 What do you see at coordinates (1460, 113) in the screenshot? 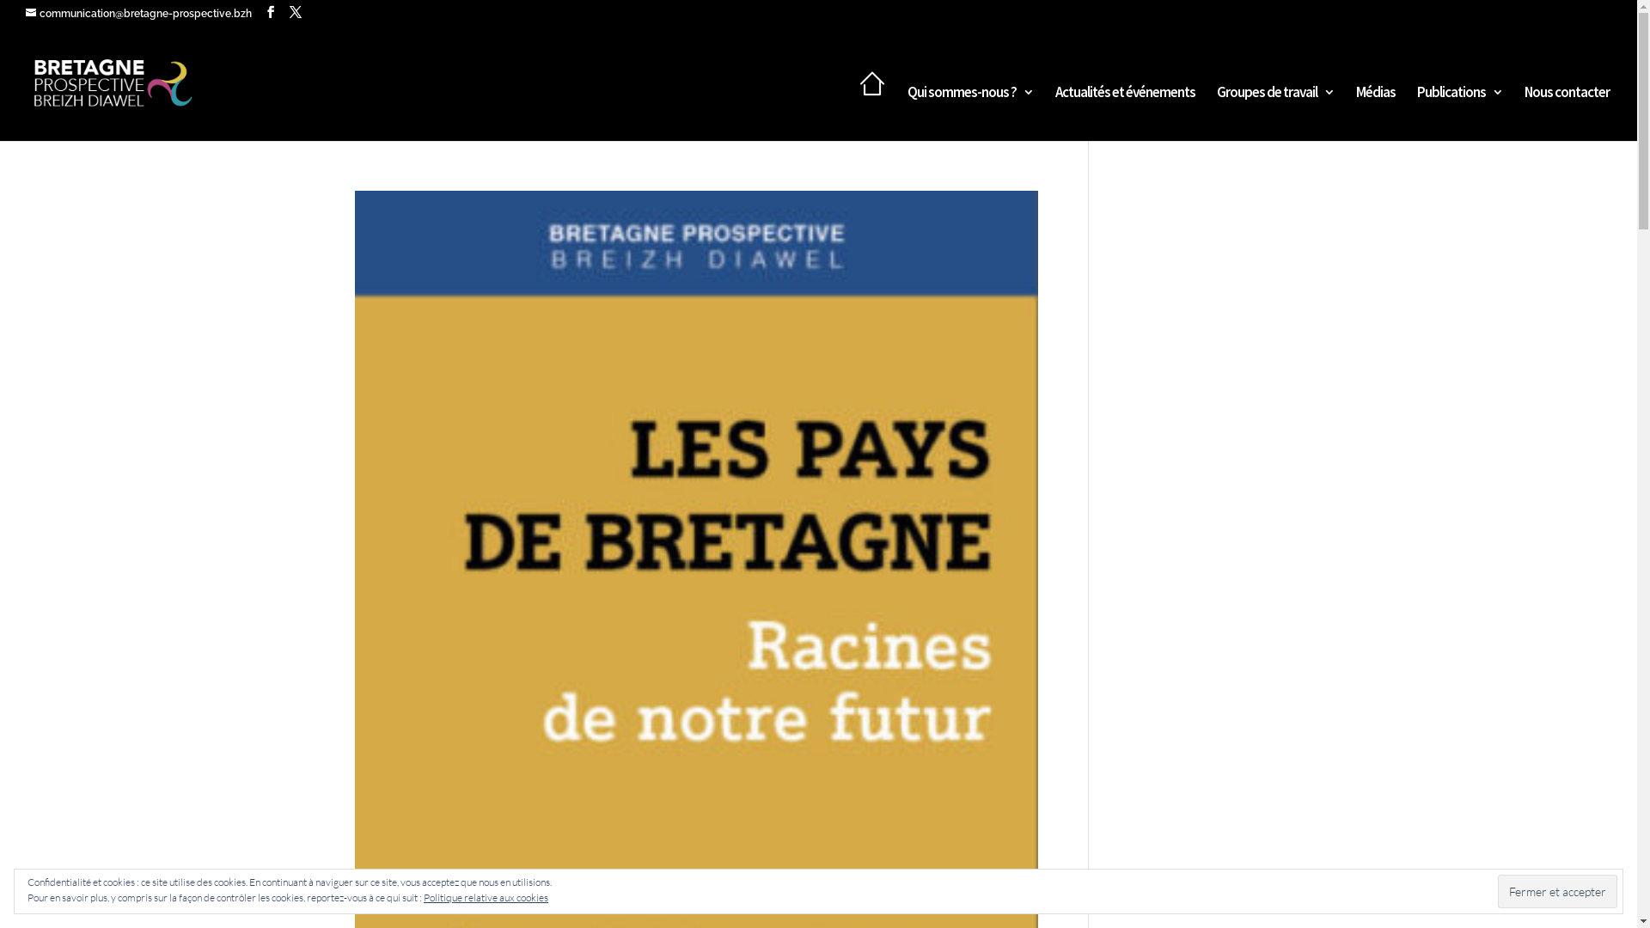
I see `Publications` at bounding box center [1460, 113].